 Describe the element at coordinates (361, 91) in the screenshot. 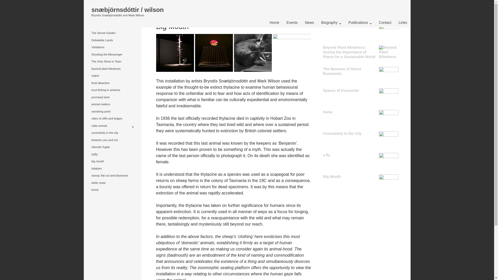

I see `Spaces of Encounter` at that location.